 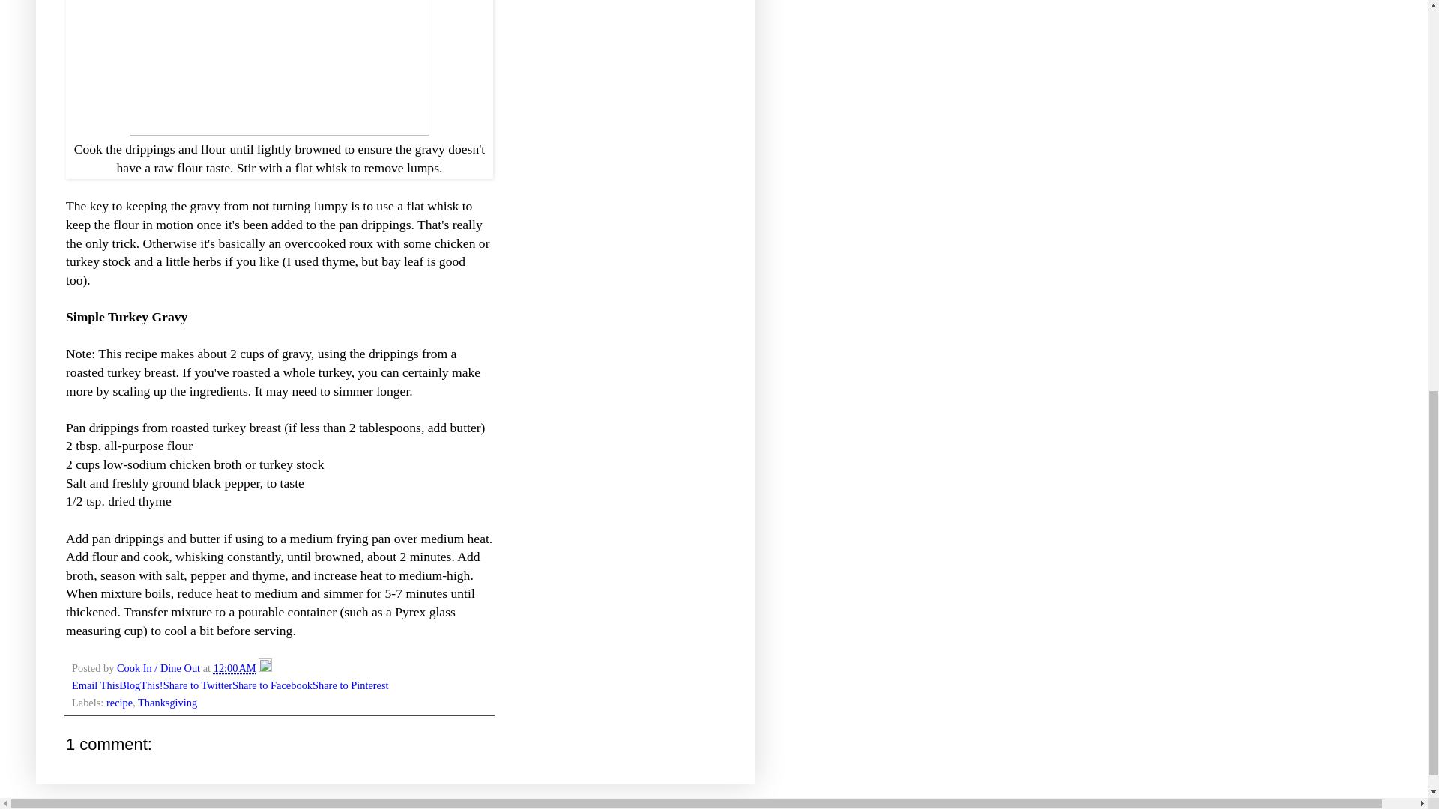 What do you see at coordinates (271, 685) in the screenshot?
I see `Share to Facebook` at bounding box center [271, 685].